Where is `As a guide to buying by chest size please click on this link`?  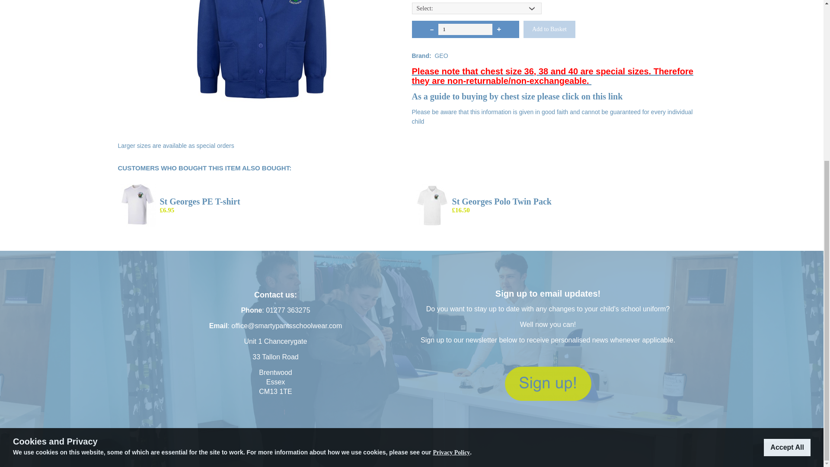
As a guide to buying by chest size please click on this link is located at coordinates (517, 96).